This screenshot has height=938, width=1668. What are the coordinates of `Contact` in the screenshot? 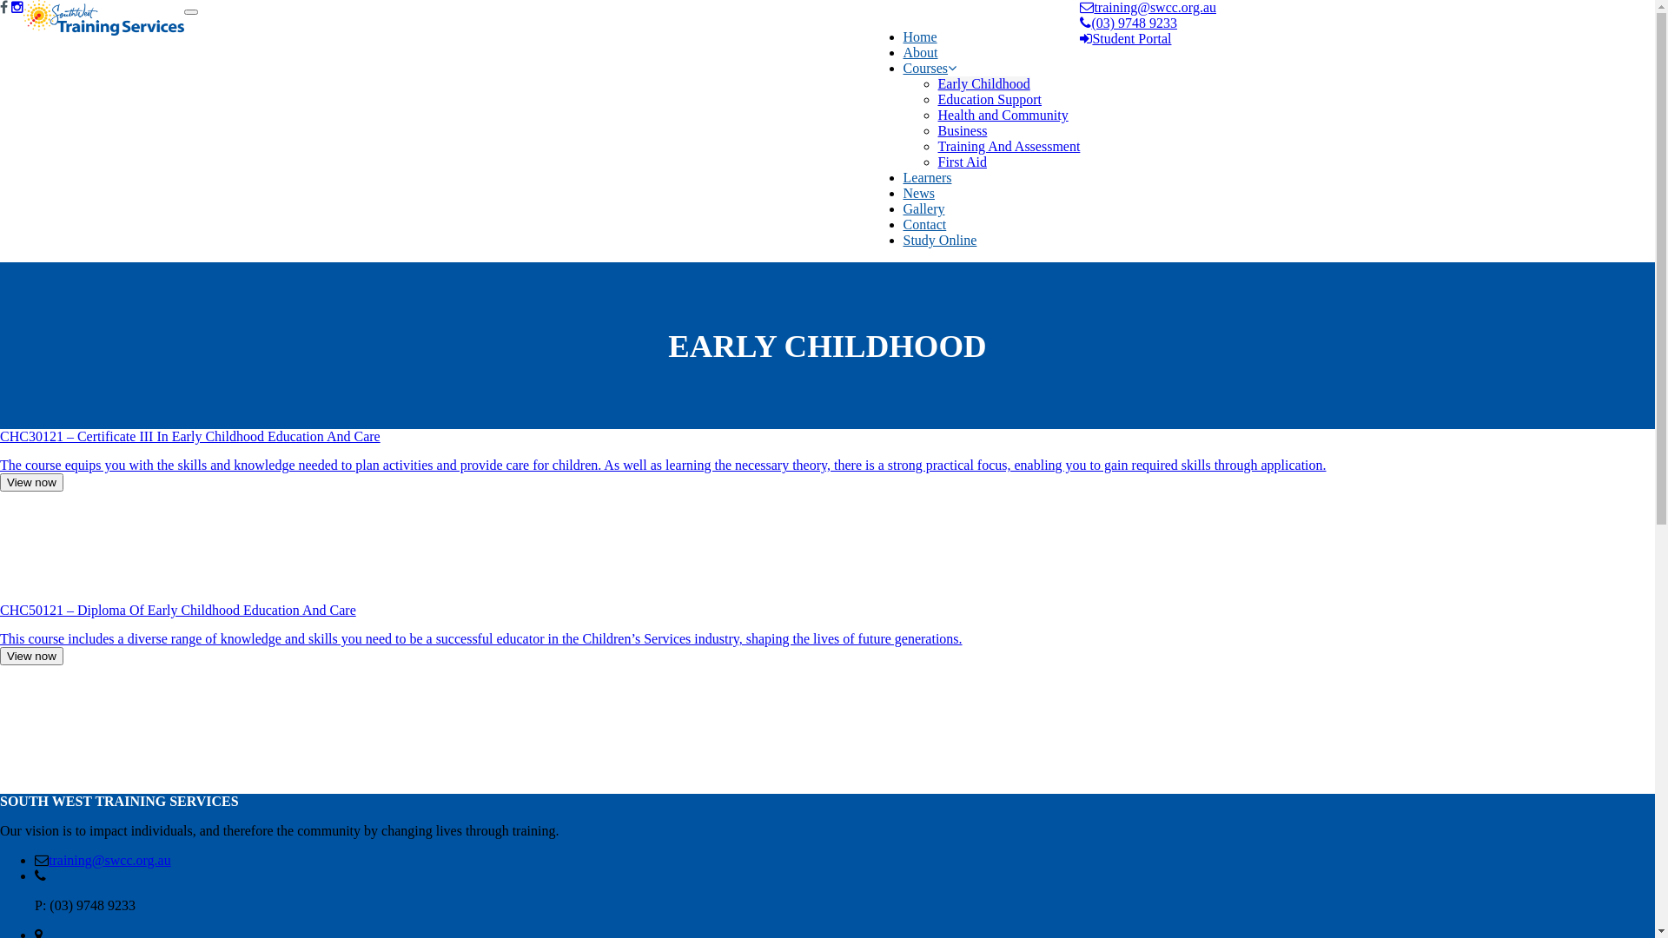 It's located at (925, 225).